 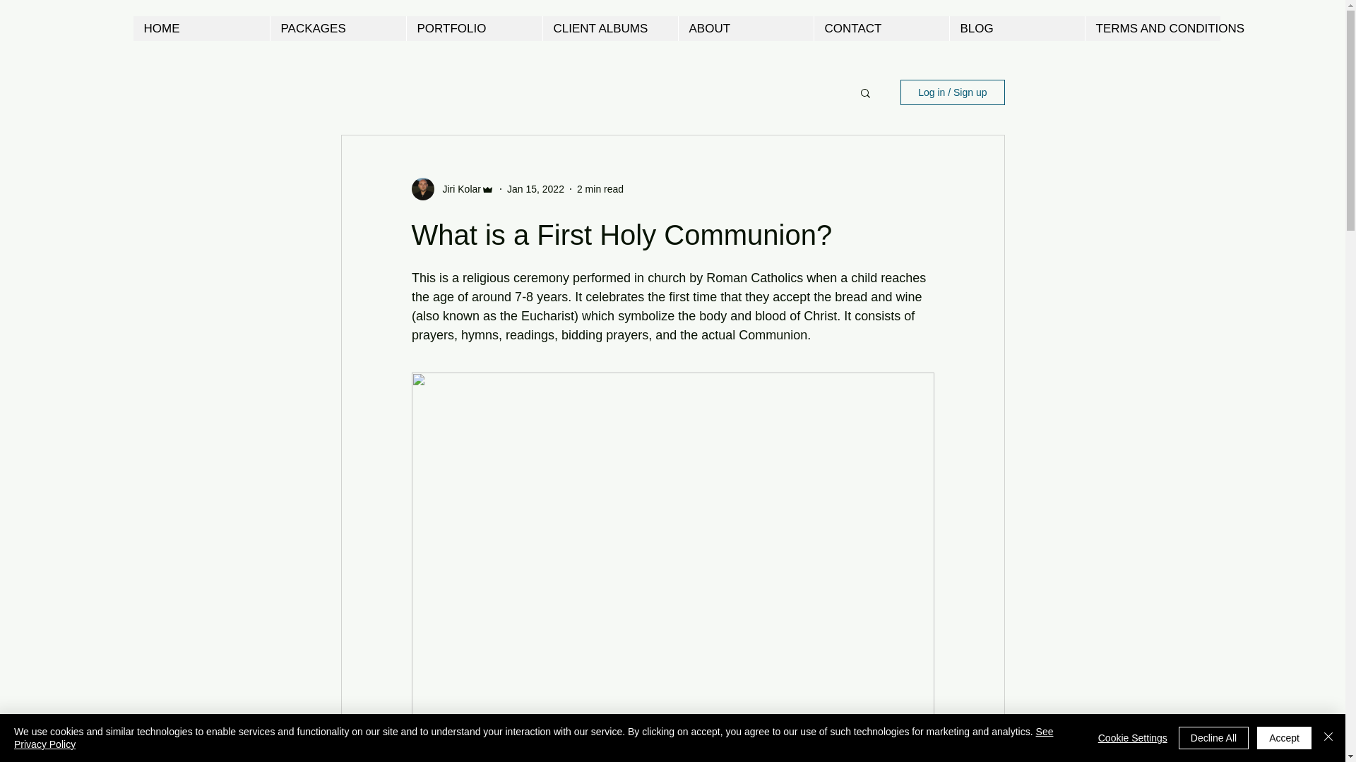 I want to click on HOME, so click(x=201, y=28).